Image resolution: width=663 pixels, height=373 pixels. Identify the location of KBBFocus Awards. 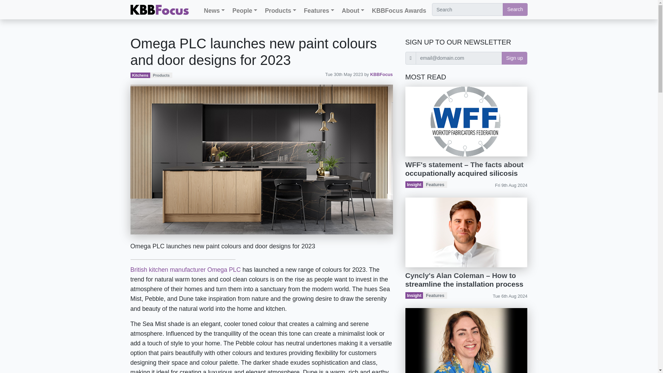
(399, 11).